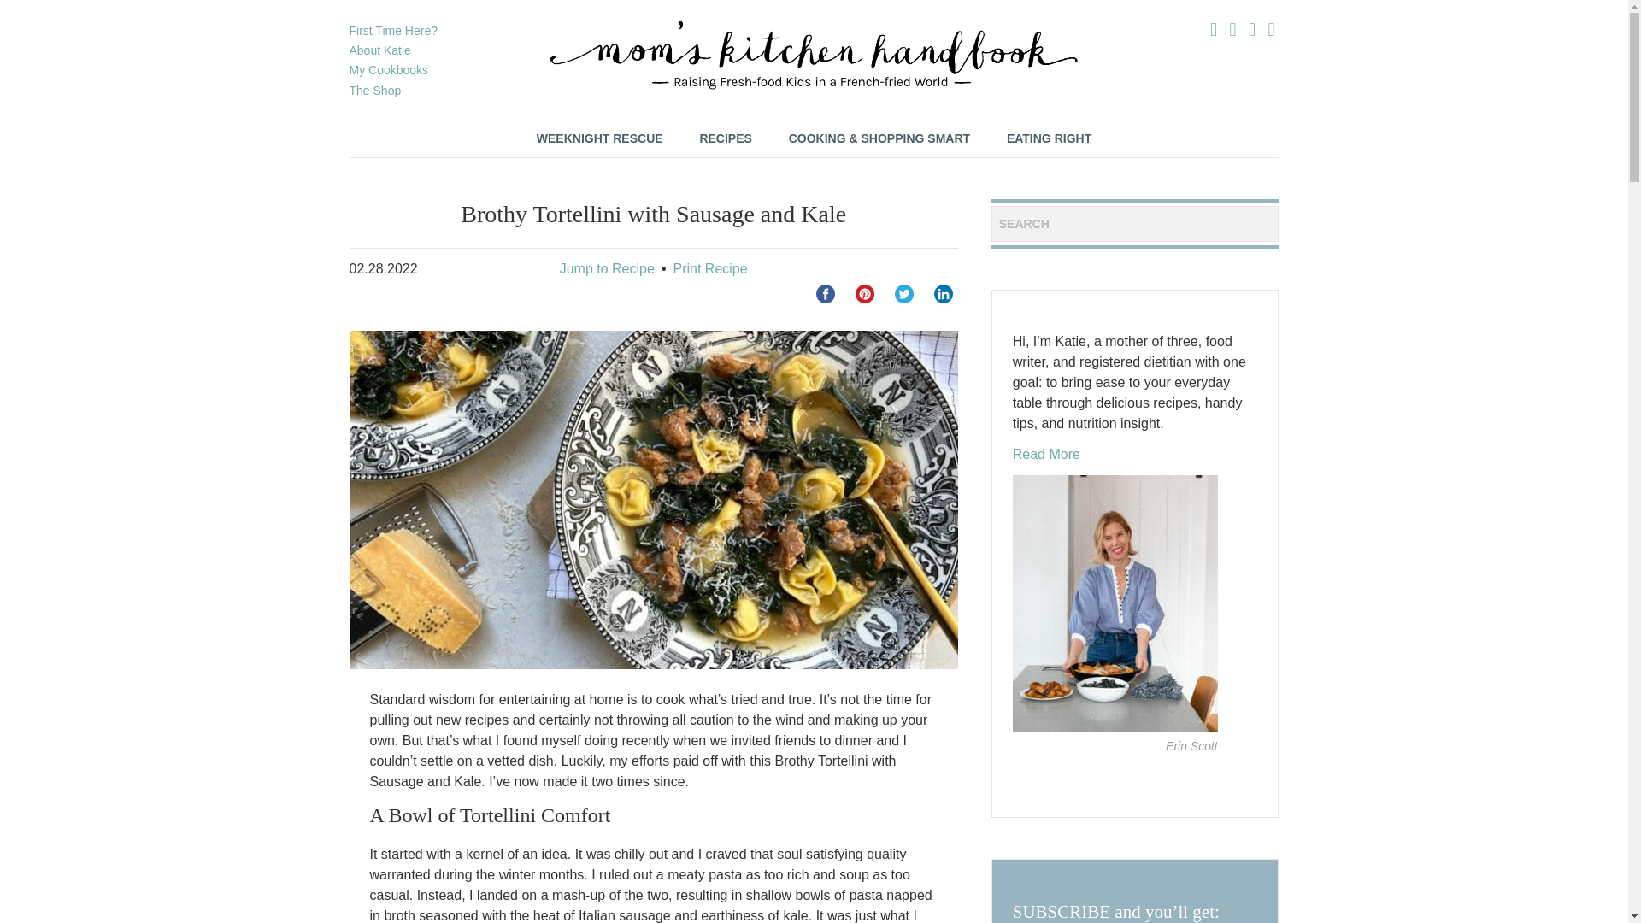 This screenshot has height=923, width=1641. I want to click on RECIPES, so click(725, 138).